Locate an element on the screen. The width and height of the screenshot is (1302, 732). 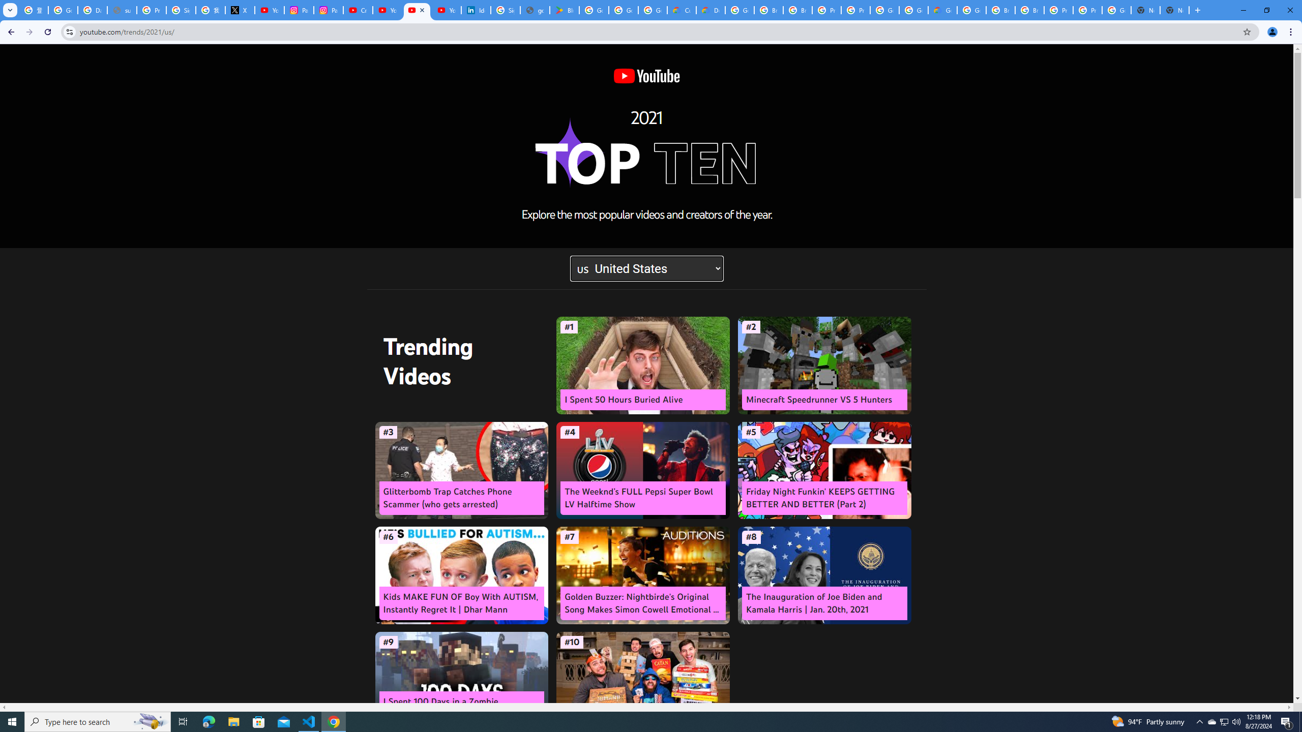
New Tab is located at coordinates (1175, 10).